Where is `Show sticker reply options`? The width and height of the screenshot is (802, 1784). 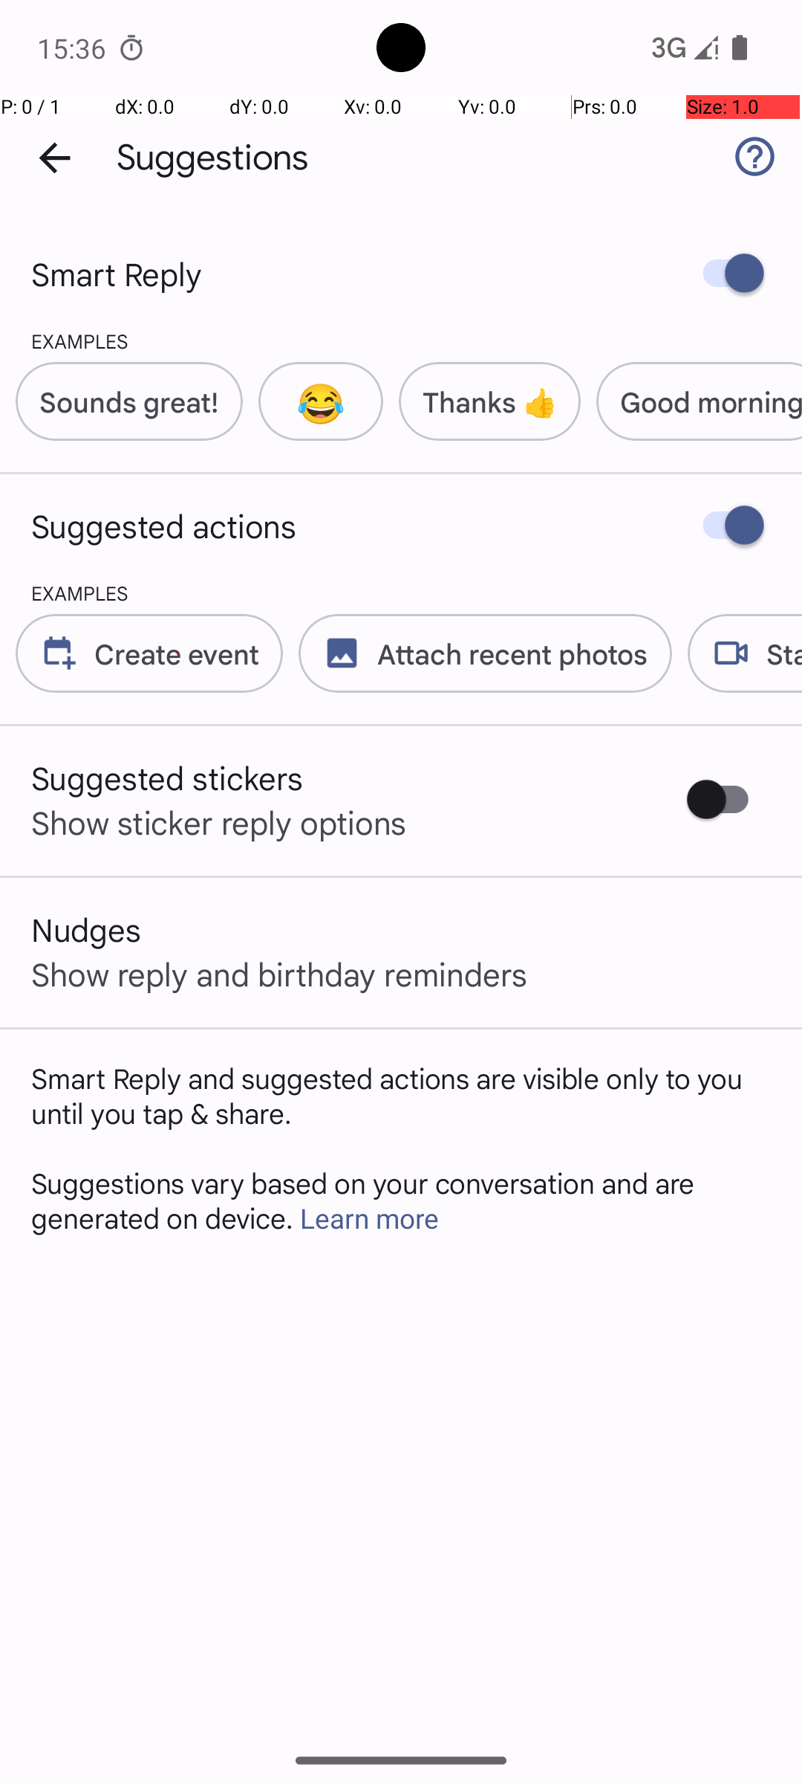 Show sticker reply options is located at coordinates (219, 822).